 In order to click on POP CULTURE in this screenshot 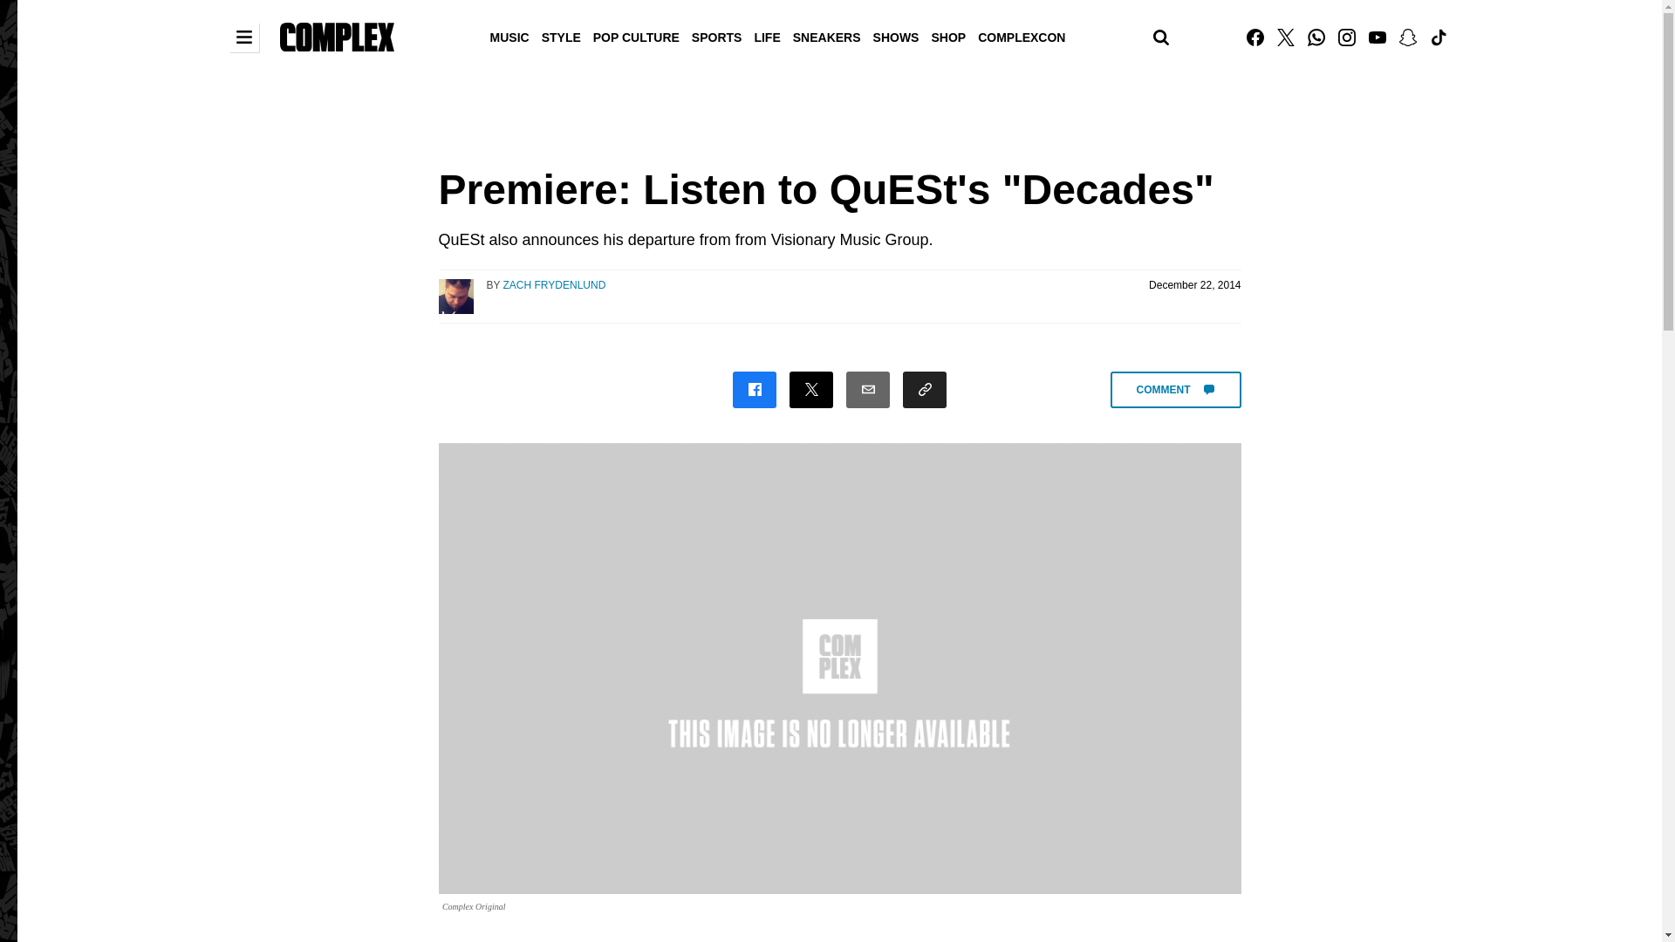, I will do `click(636, 36)`.